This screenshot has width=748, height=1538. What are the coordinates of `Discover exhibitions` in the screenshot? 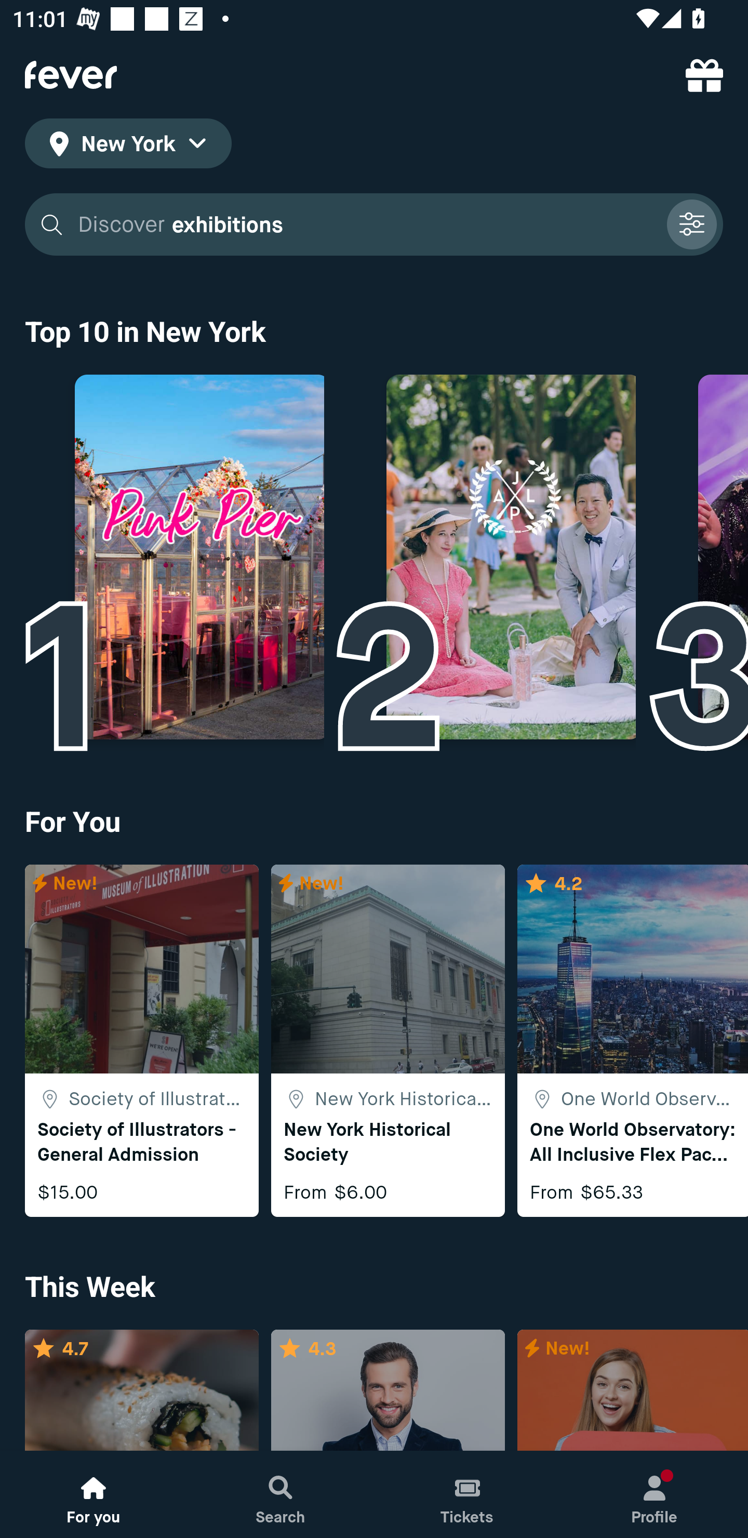 It's located at (366, 224).